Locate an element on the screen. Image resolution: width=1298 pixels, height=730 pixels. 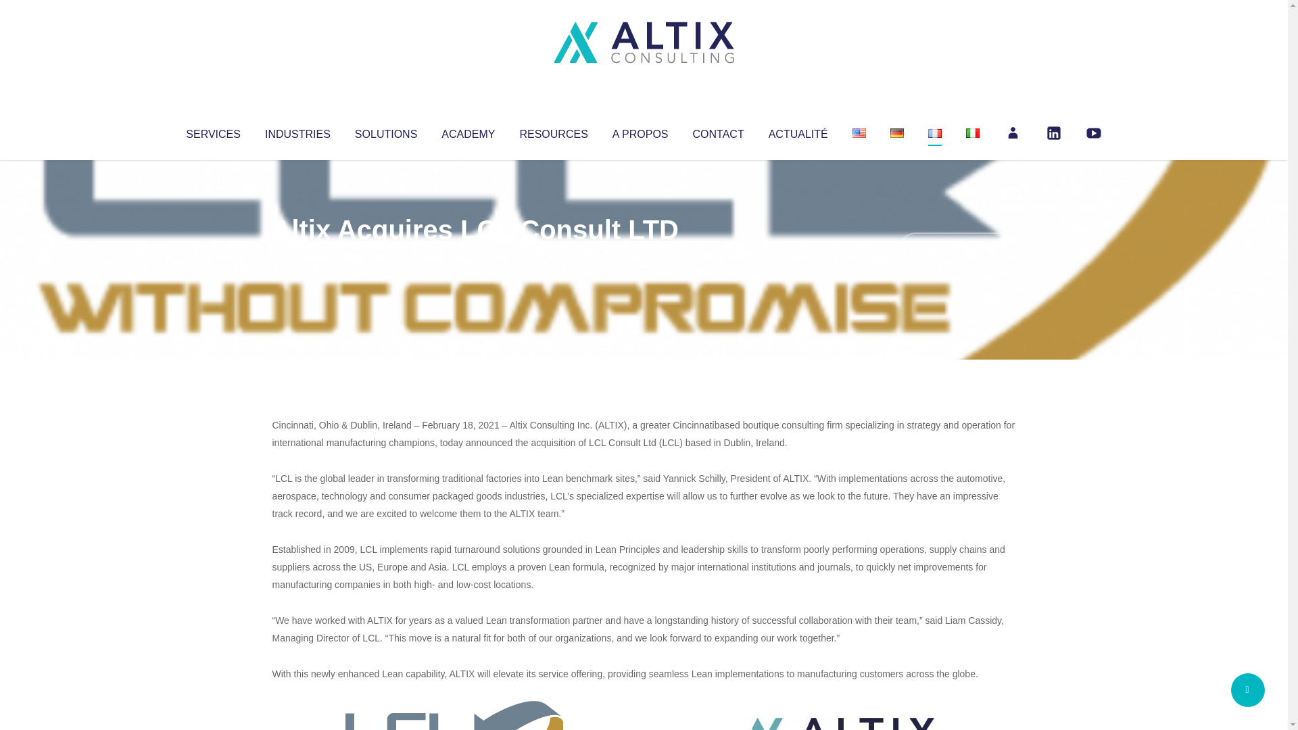
SOLUTIONS is located at coordinates (385, 131).